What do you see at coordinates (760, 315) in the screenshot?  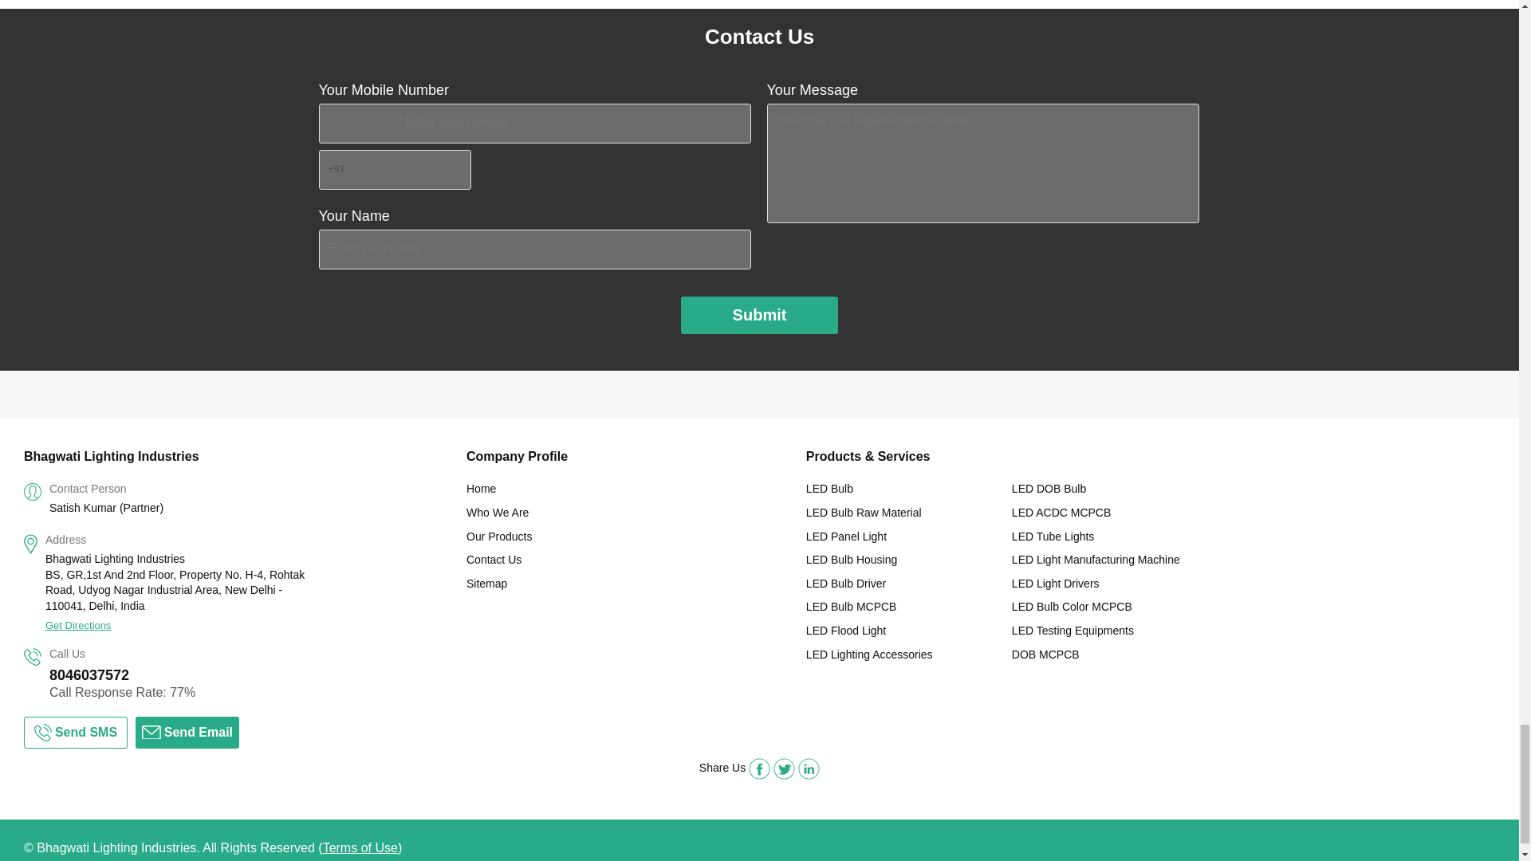 I see `Submit` at bounding box center [760, 315].